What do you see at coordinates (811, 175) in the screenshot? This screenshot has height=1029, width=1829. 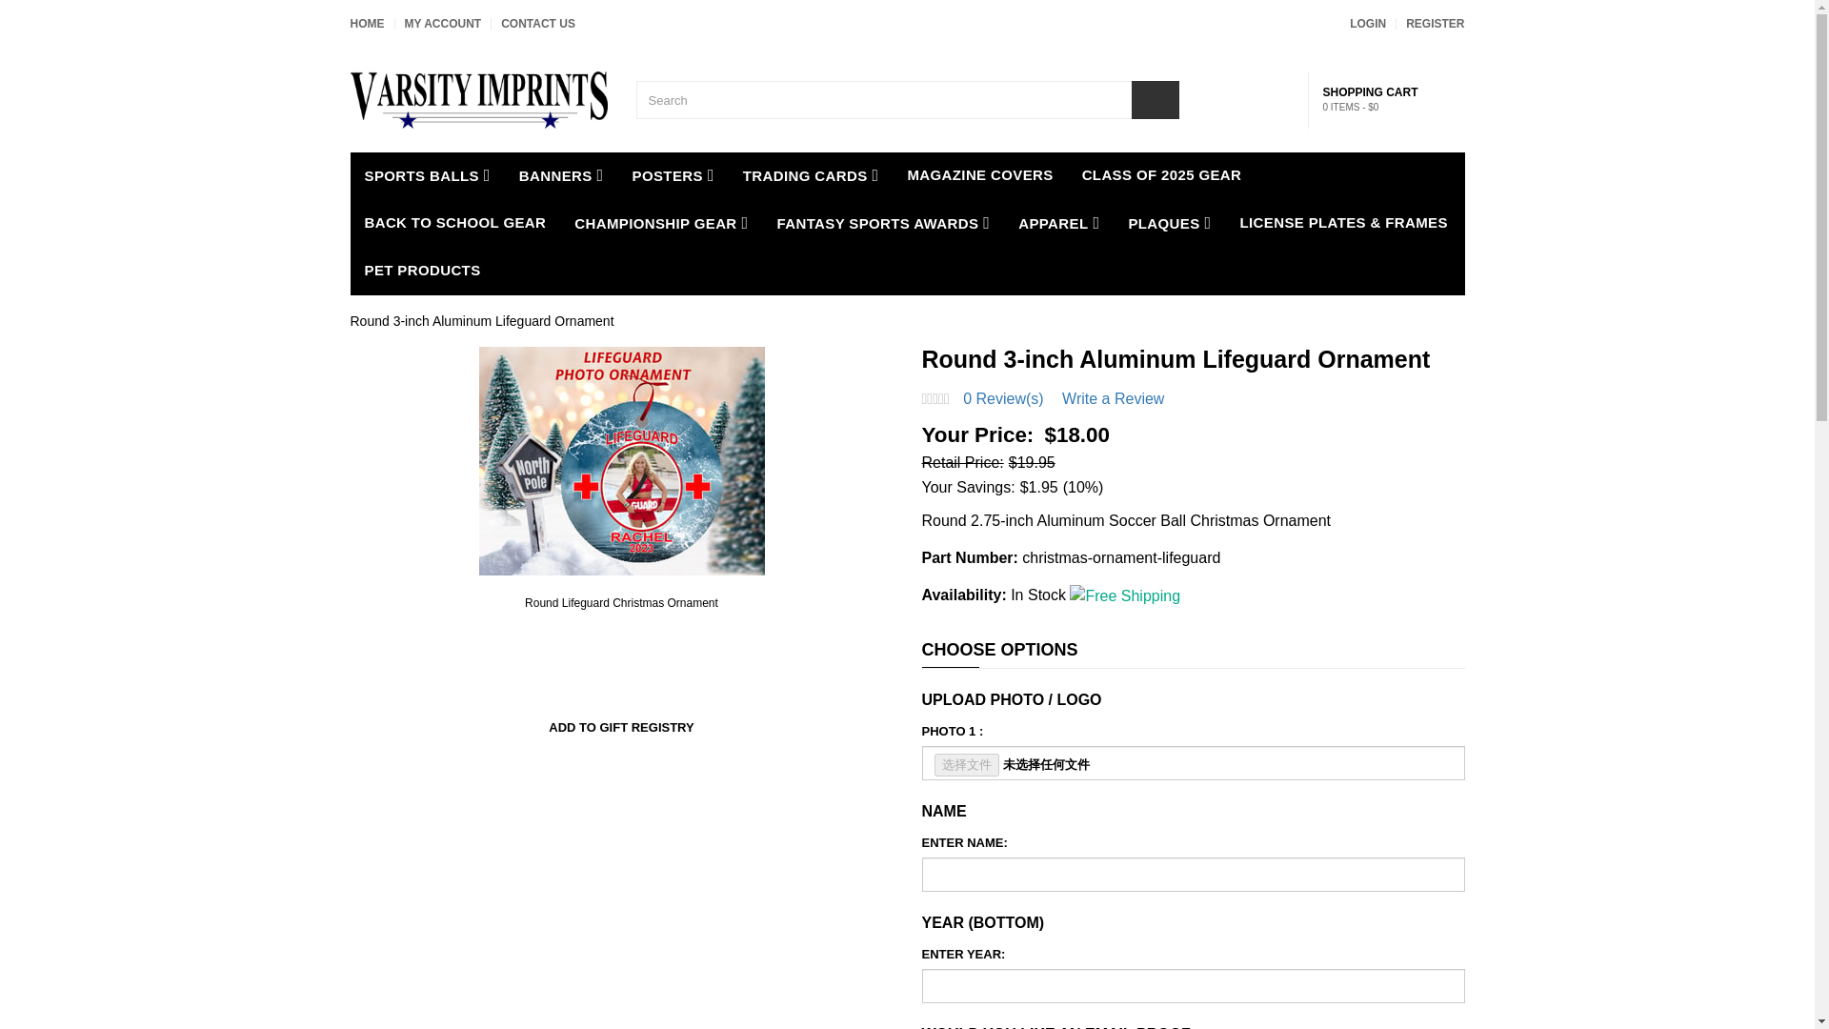 I see `TRADING CARDS` at bounding box center [811, 175].